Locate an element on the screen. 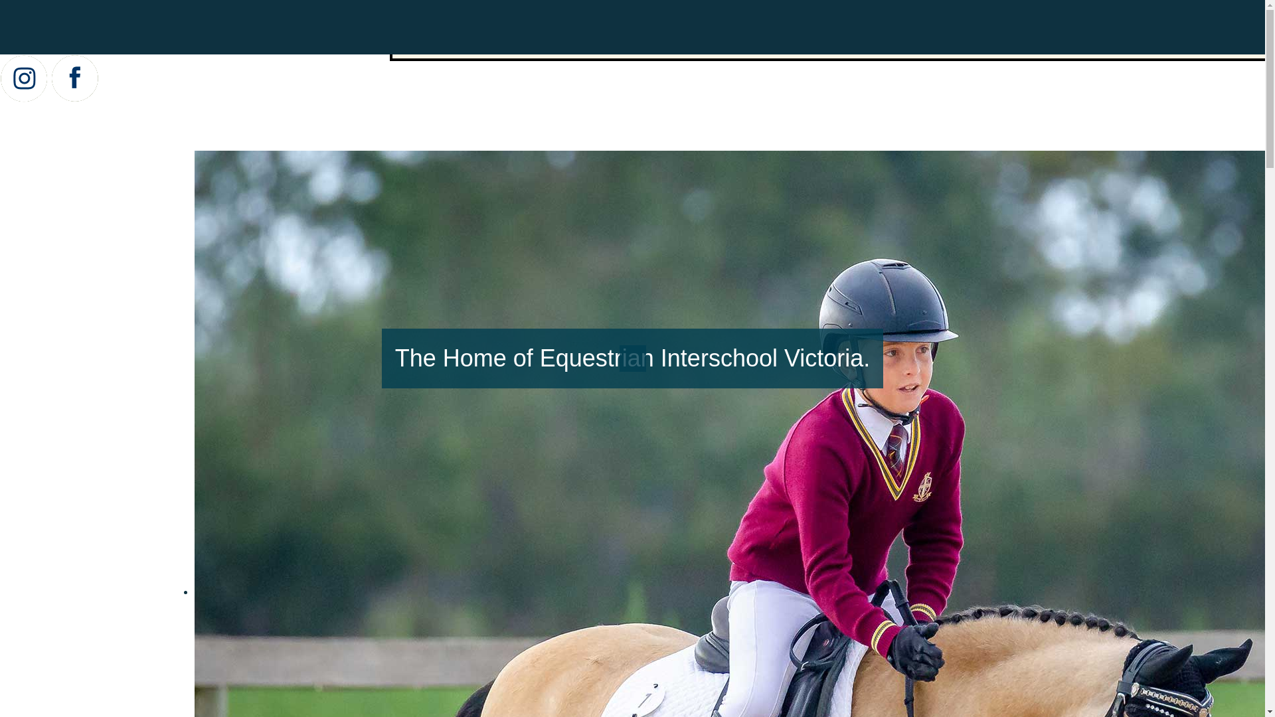 Image resolution: width=1275 pixels, height=717 pixels. COMBINED TRAINING is located at coordinates (584, 42).